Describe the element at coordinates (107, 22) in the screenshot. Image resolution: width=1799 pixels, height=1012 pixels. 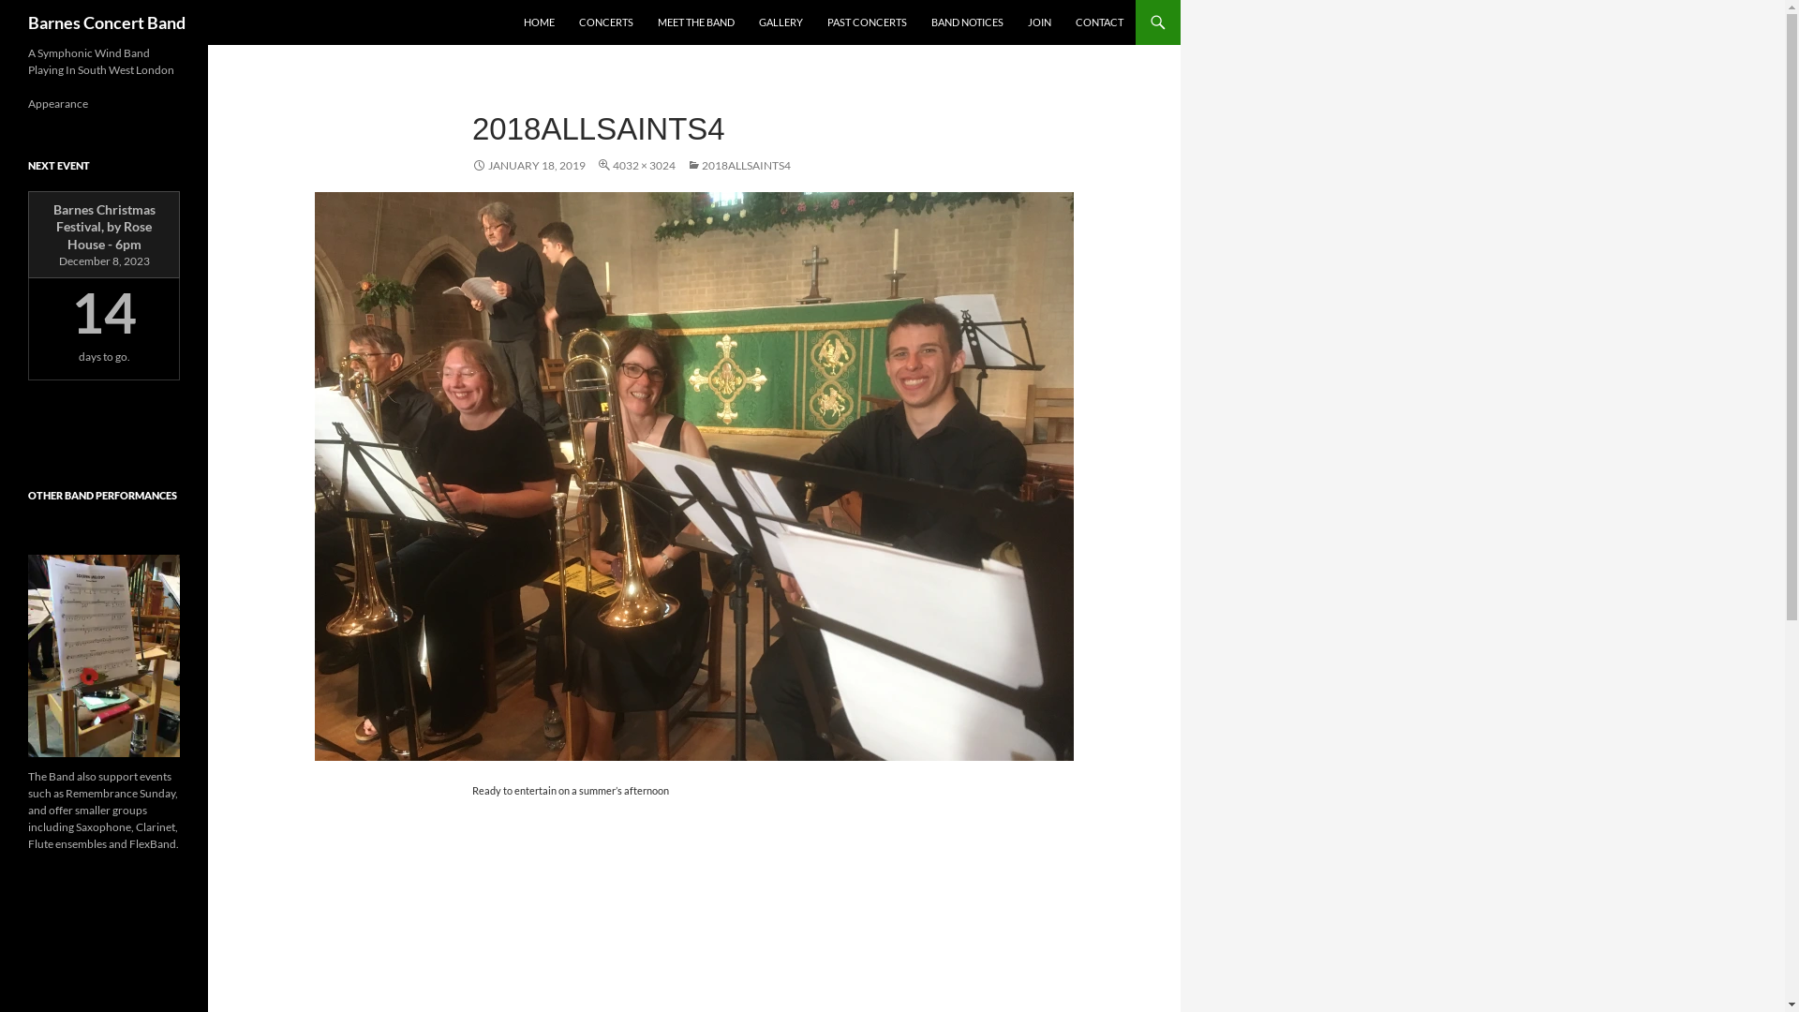
I see `Barnes Concert Band` at that location.